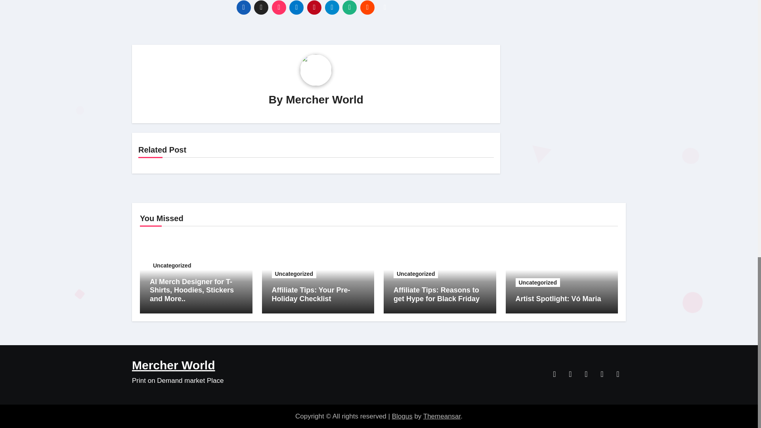 Image resolution: width=761 pixels, height=428 pixels. I want to click on Permalink to: Affiliate Tips: Your Pre-Holiday Checklist, so click(311, 294).